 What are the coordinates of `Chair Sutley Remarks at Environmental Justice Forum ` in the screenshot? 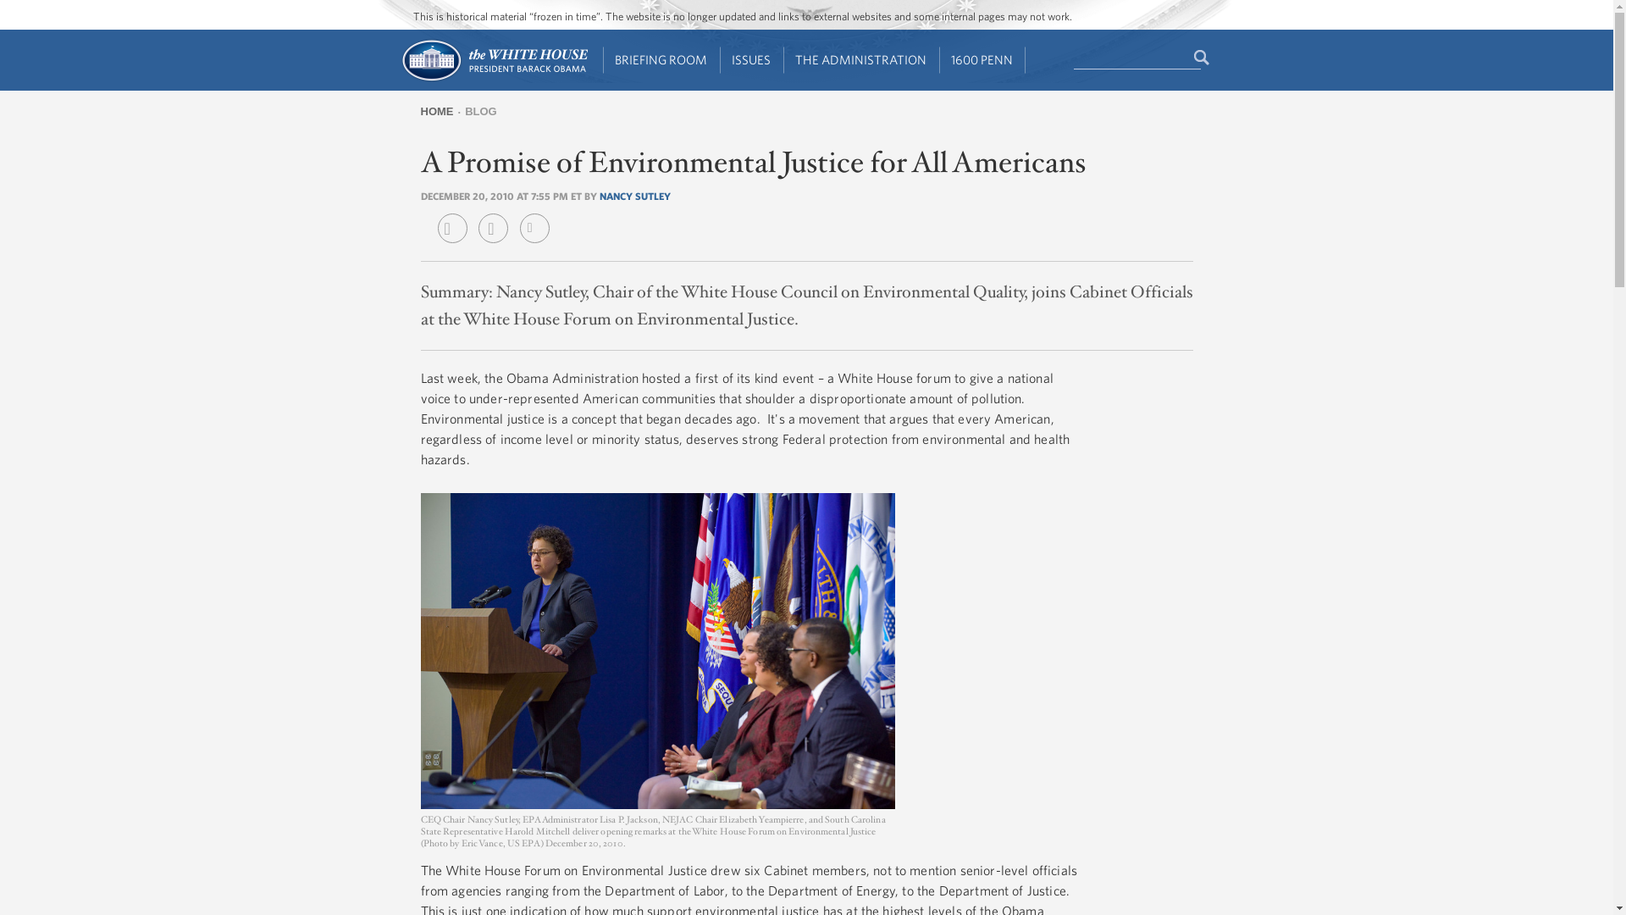 It's located at (657, 651).